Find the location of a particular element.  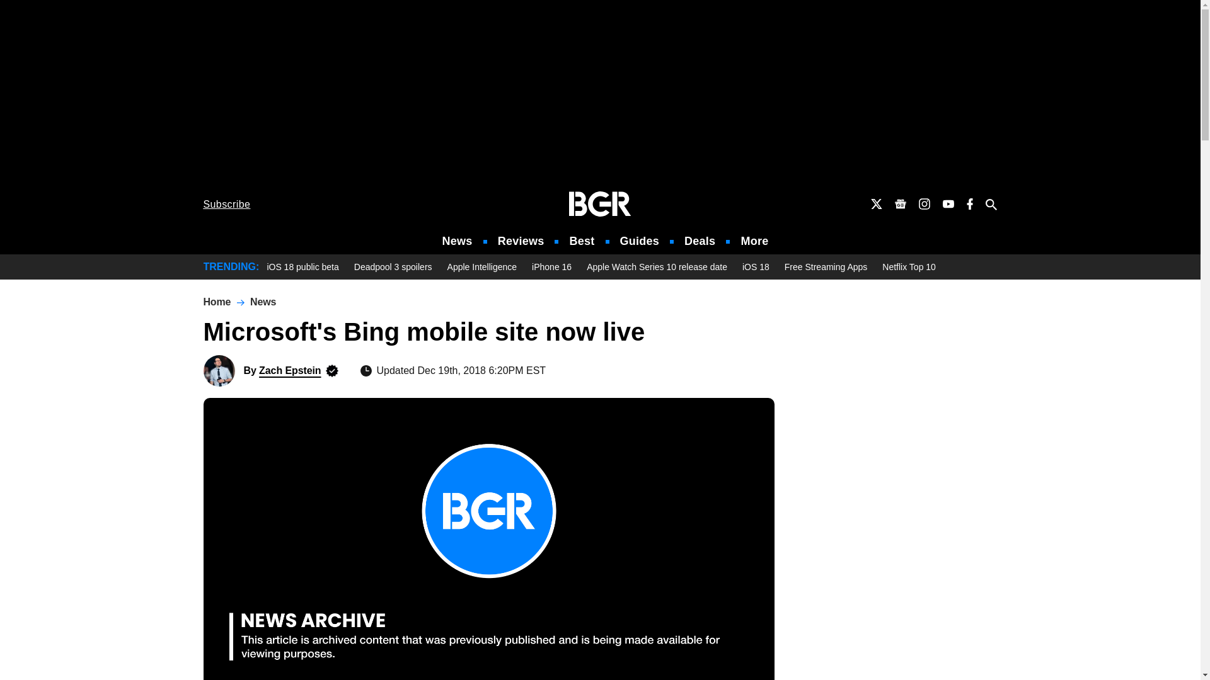

Subscribe is located at coordinates (227, 204).